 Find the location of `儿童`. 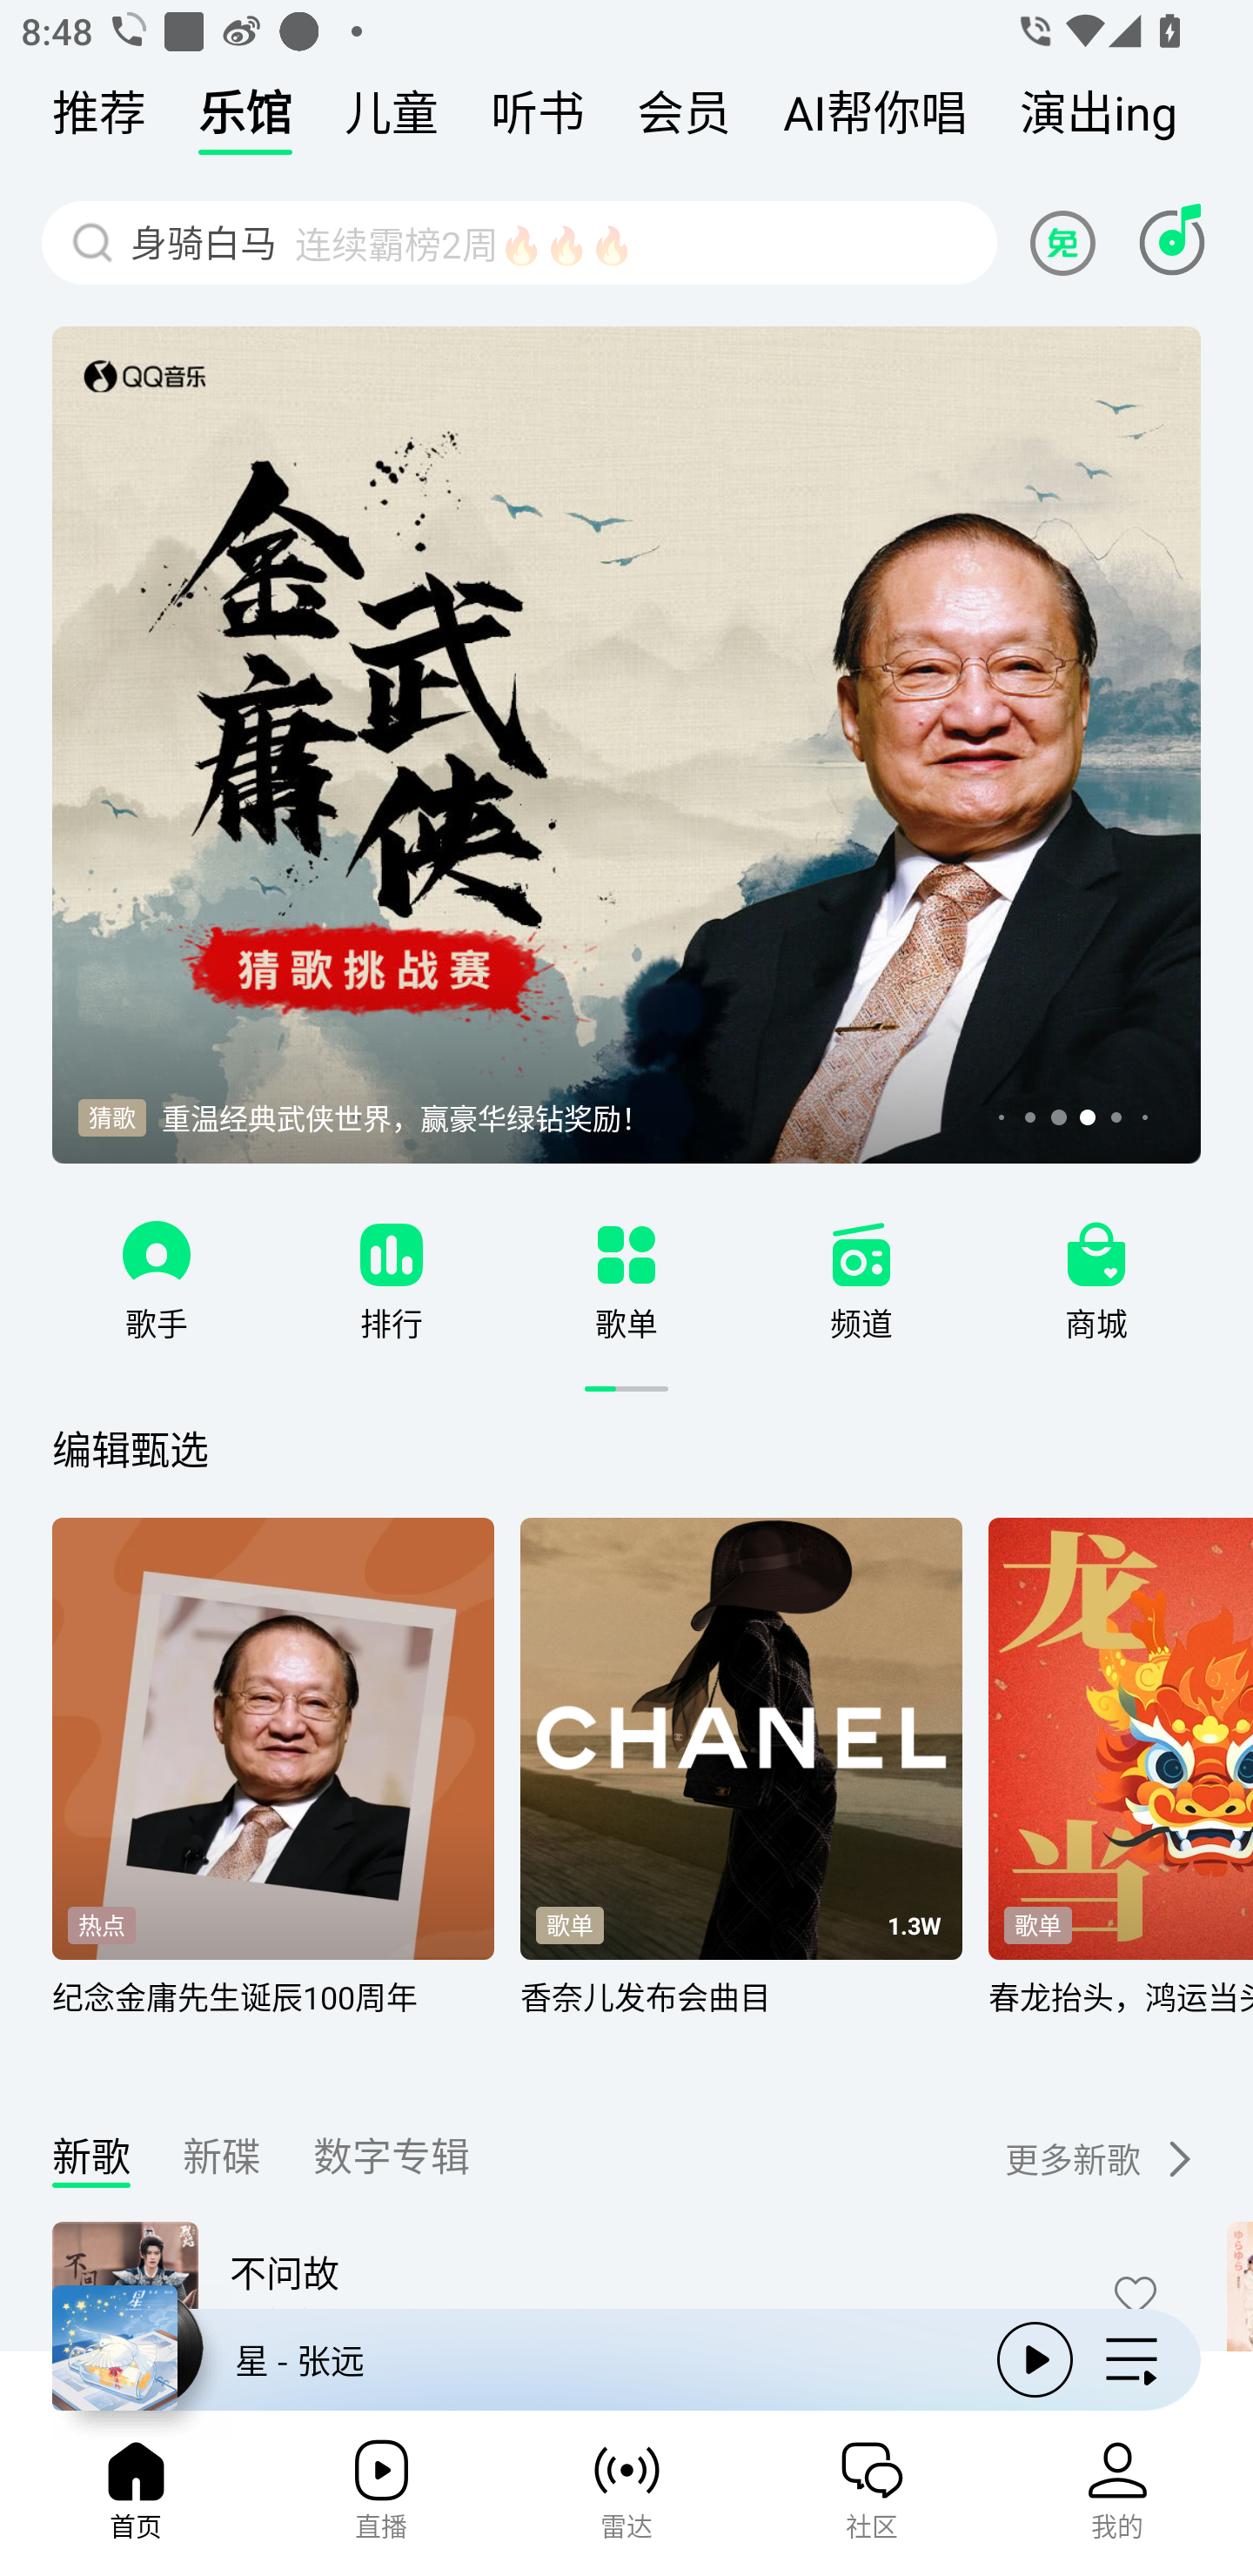

儿童 is located at coordinates (392, 120).